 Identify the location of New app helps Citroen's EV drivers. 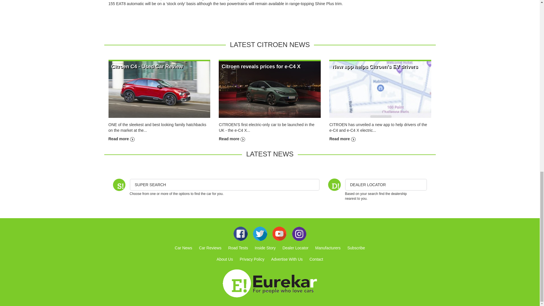
(375, 66).